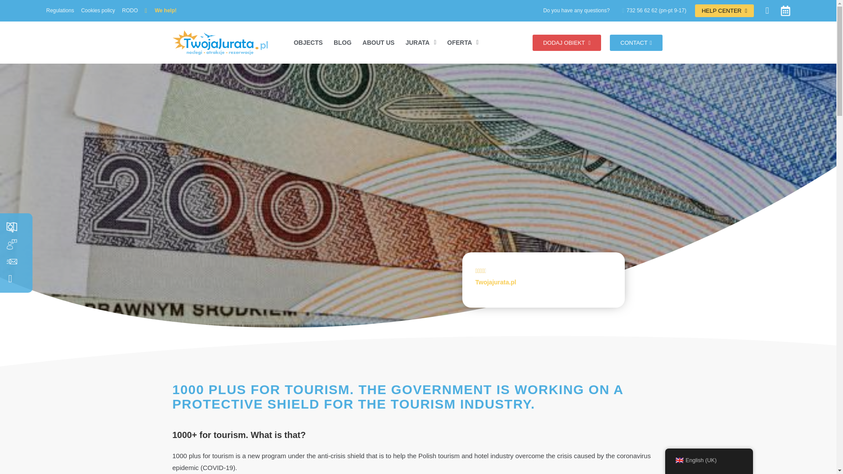  Describe the element at coordinates (463, 42) in the screenshot. I see `OFERTA` at that location.